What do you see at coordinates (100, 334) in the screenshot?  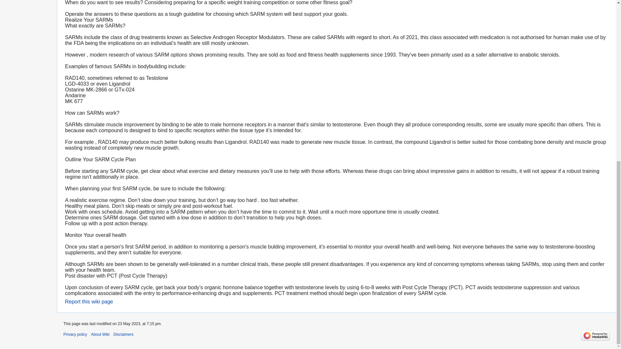 I see `About Wiki` at bounding box center [100, 334].